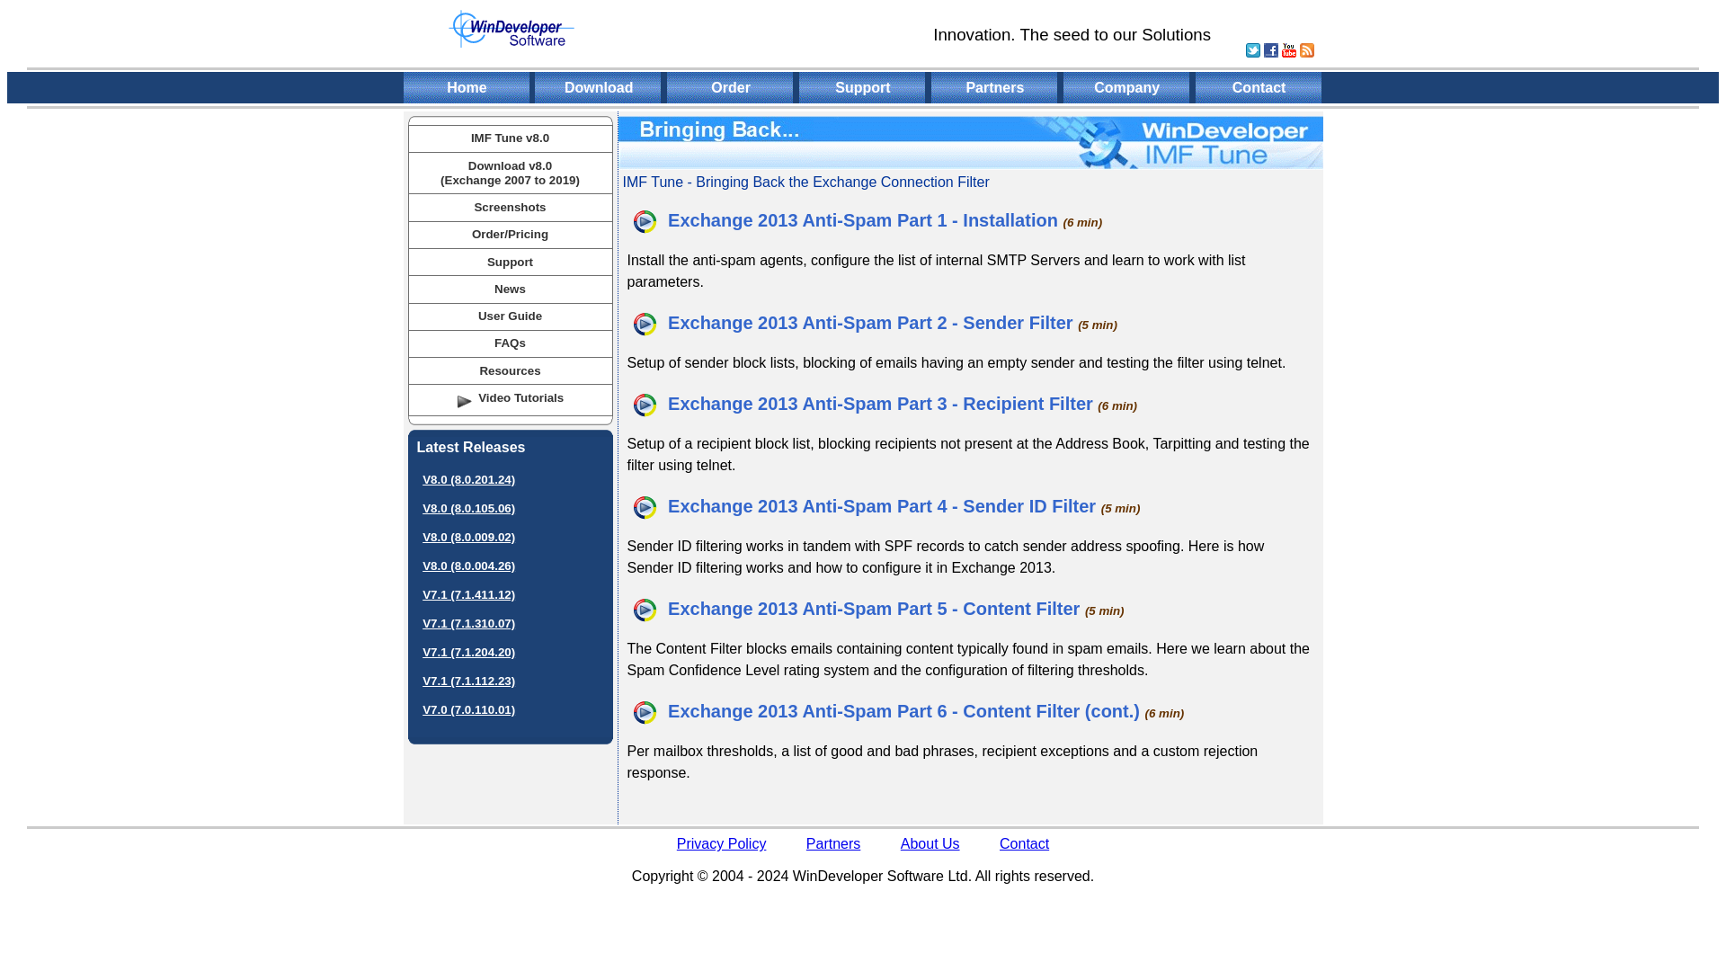  I want to click on Exchange 2013 Anti-Spam Part 1 - Installation, so click(842, 219).